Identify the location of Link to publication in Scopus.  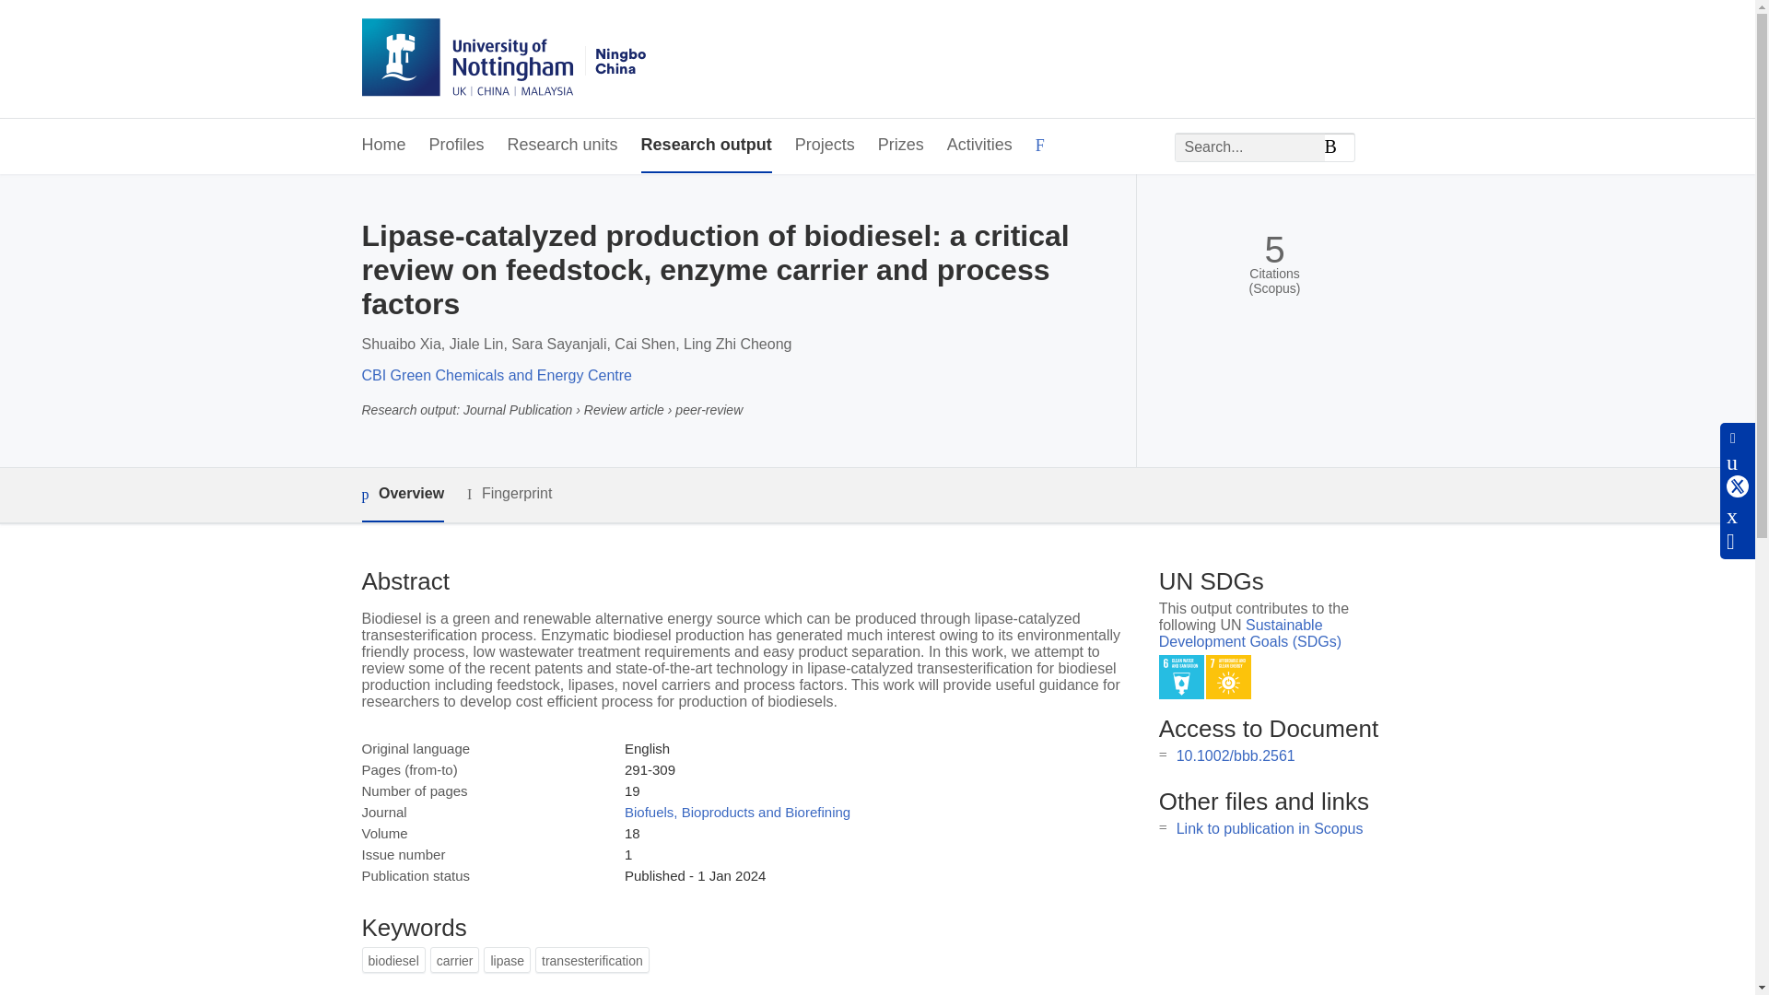
(1270, 829).